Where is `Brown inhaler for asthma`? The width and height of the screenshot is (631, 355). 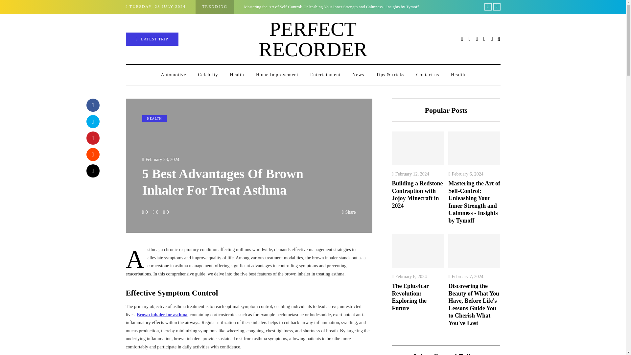 Brown inhaler for asthma is located at coordinates (162, 315).